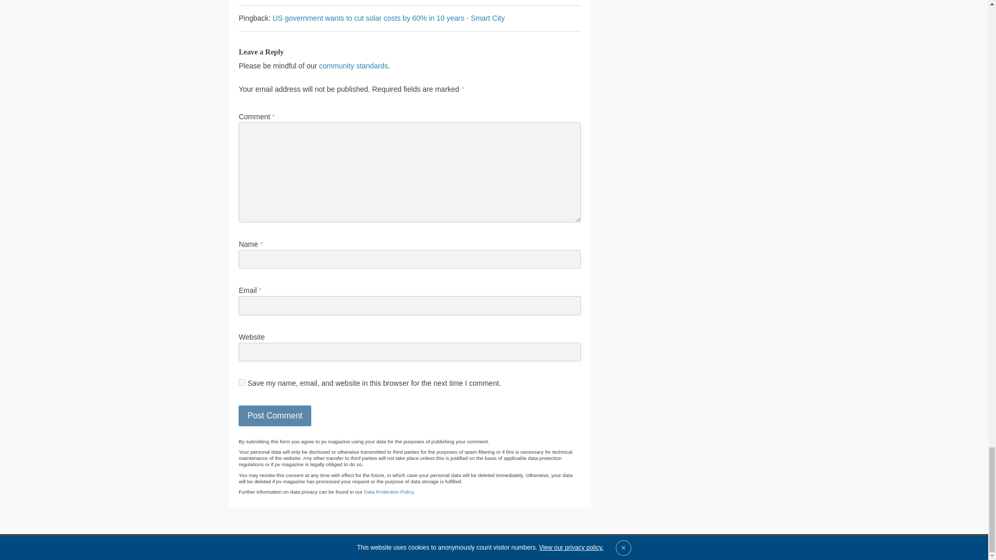  I want to click on Post Comment, so click(275, 415).